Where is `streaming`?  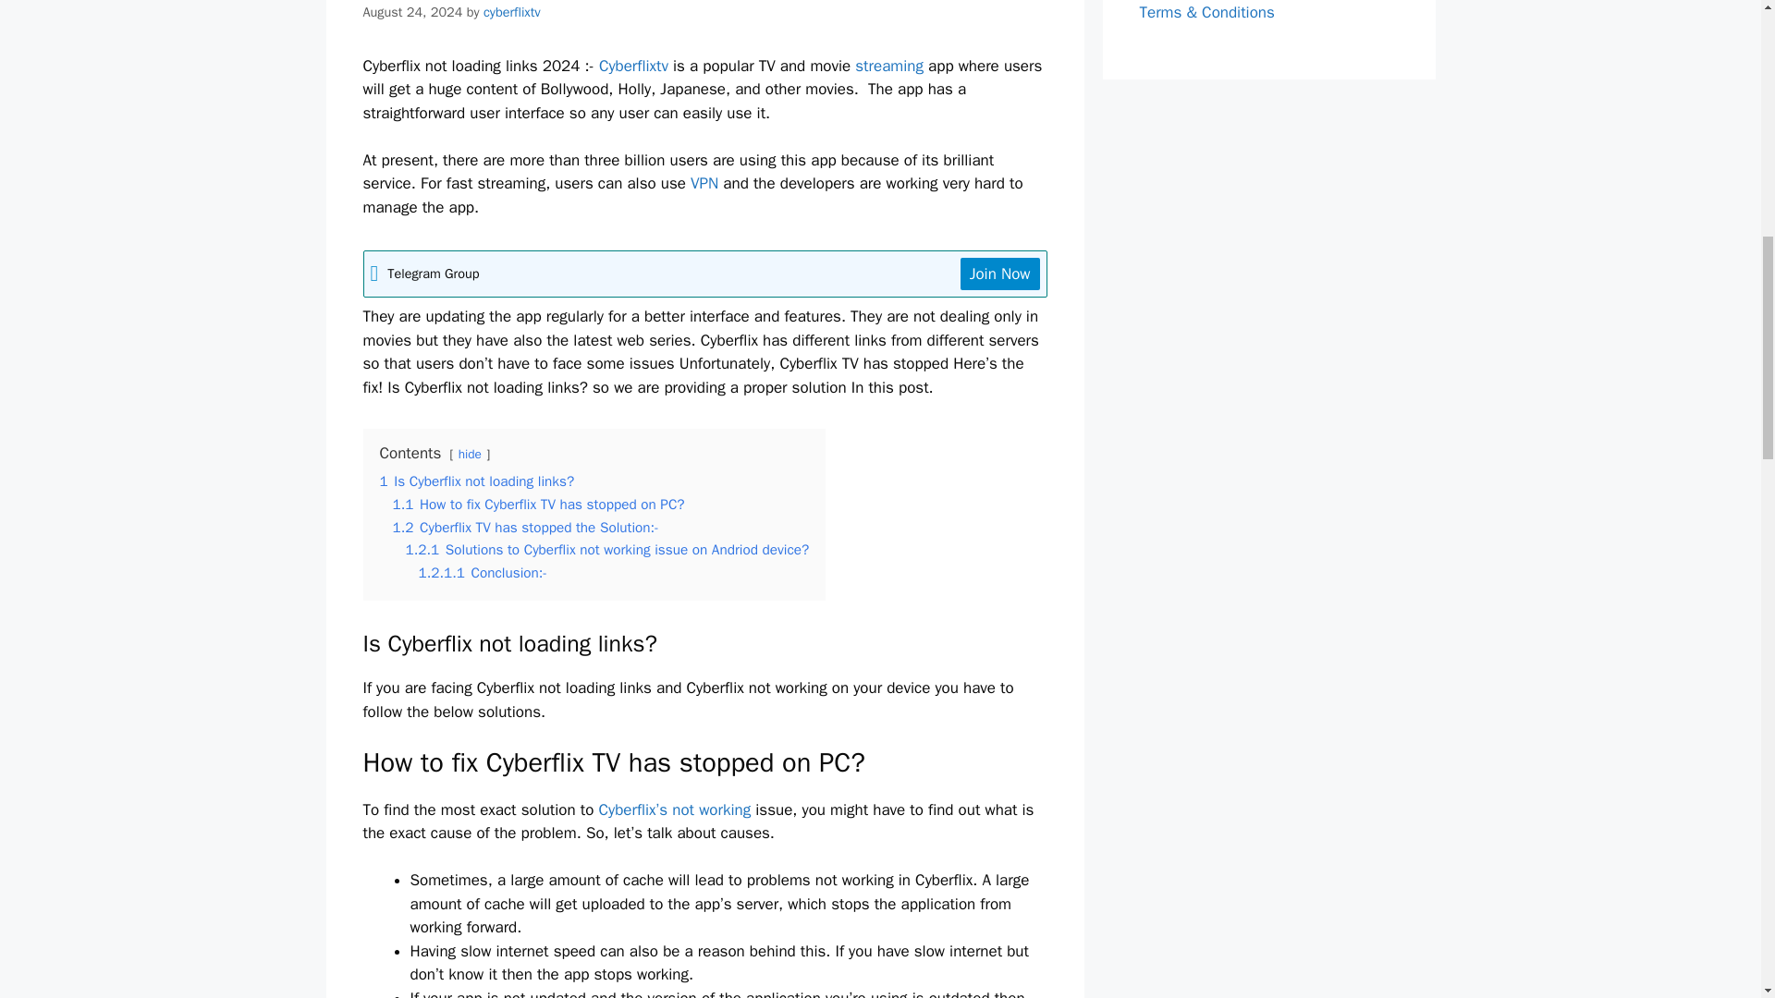 streaming is located at coordinates (889, 66).